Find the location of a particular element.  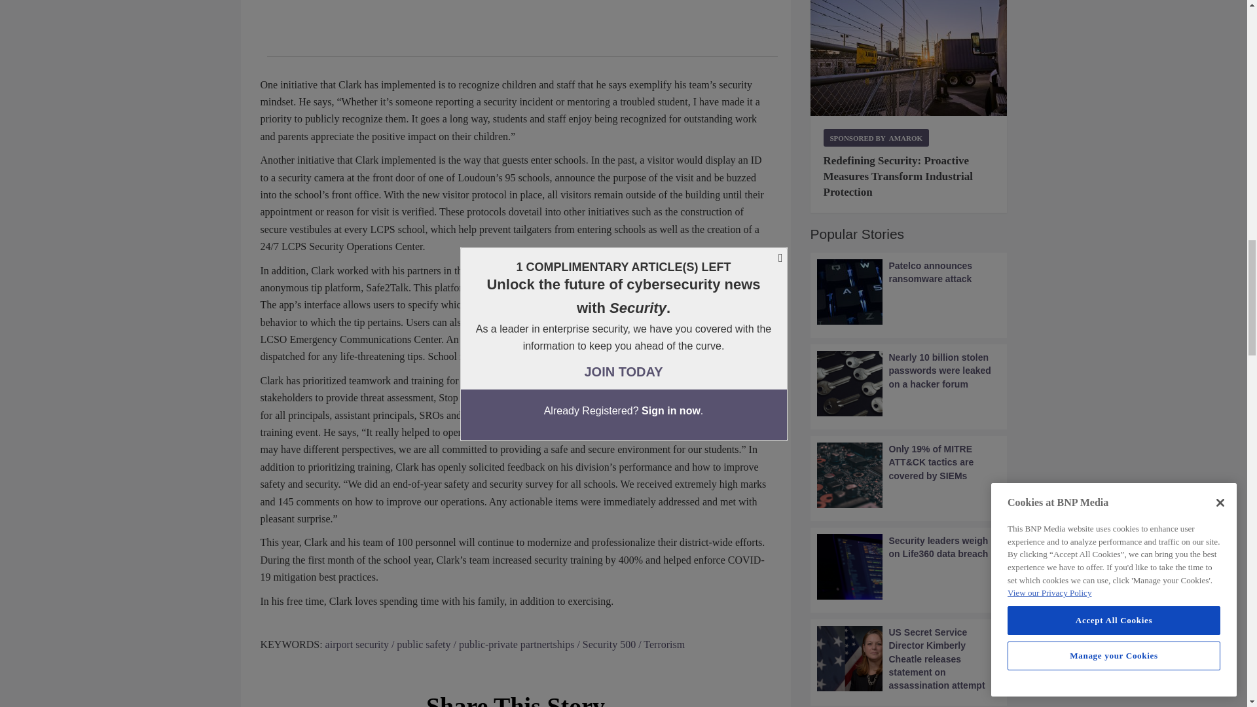

Sponsored by AMAROK is located at coordinates (876, 137).